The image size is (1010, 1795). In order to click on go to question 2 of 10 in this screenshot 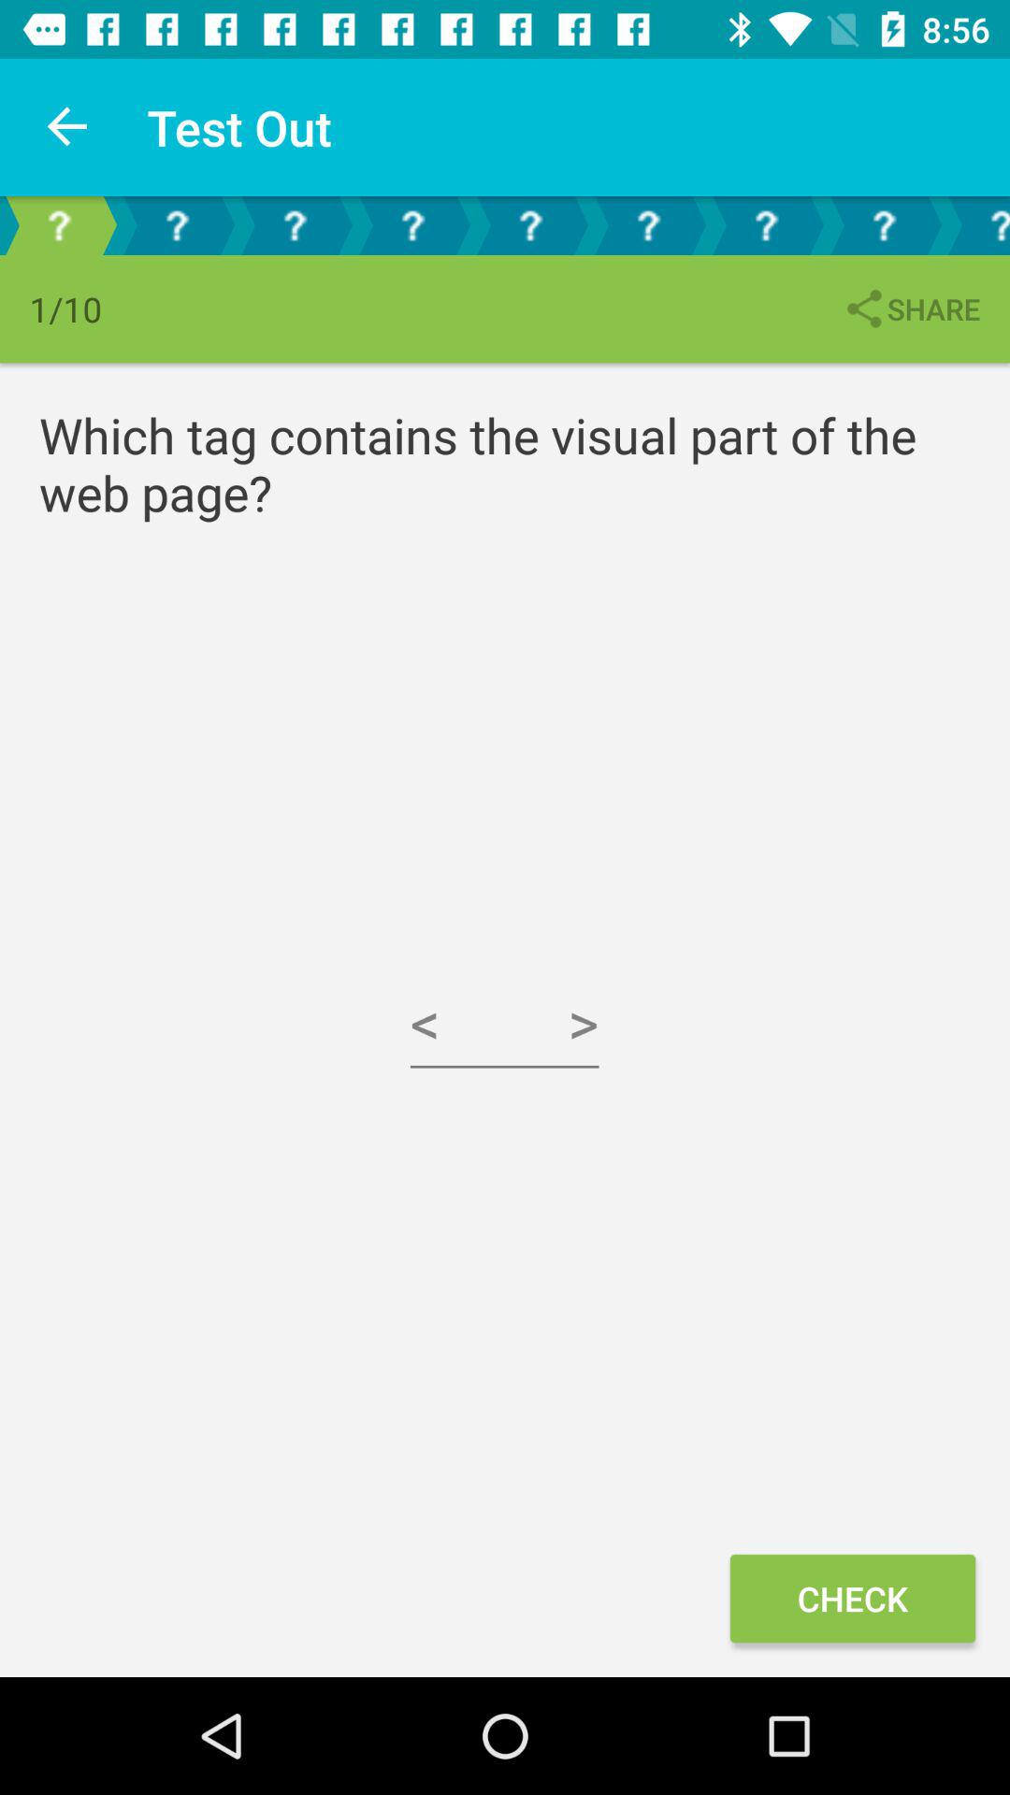, I will do `click(177, 226)`.